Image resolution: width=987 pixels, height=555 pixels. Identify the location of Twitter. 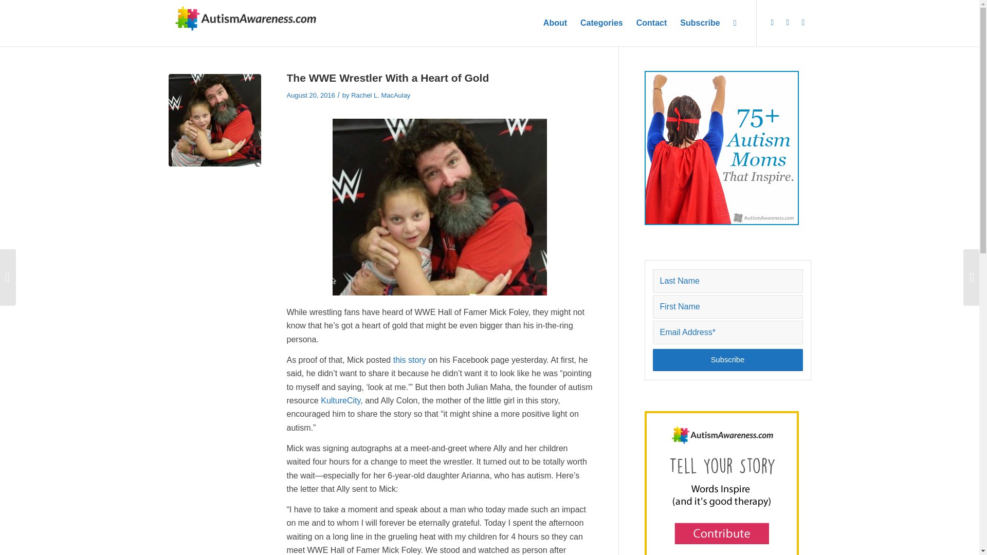
(773, 23).